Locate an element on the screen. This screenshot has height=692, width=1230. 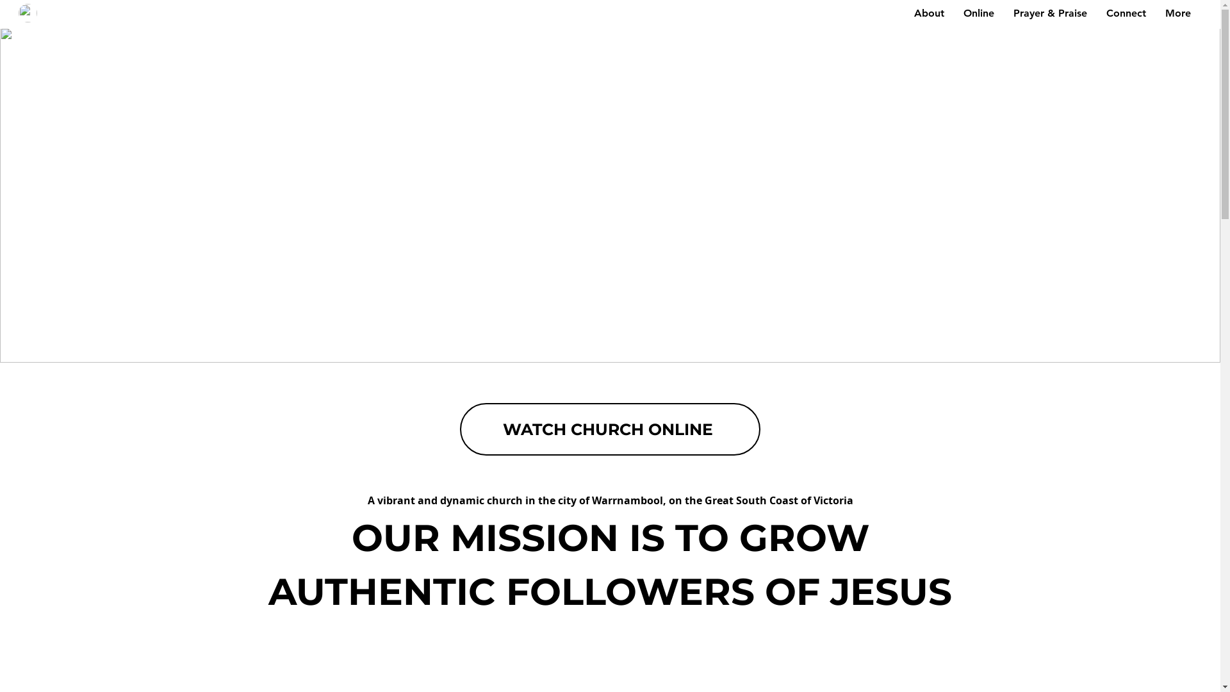
Prayer & Praise is located at coordinates (1051, 13).